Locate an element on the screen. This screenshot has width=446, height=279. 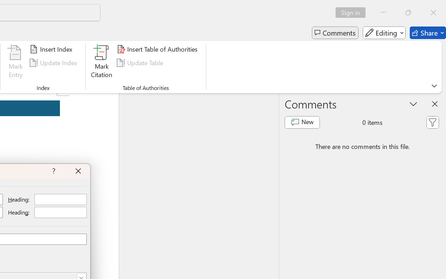
Insert Index... is located at coordinates (52, 49).